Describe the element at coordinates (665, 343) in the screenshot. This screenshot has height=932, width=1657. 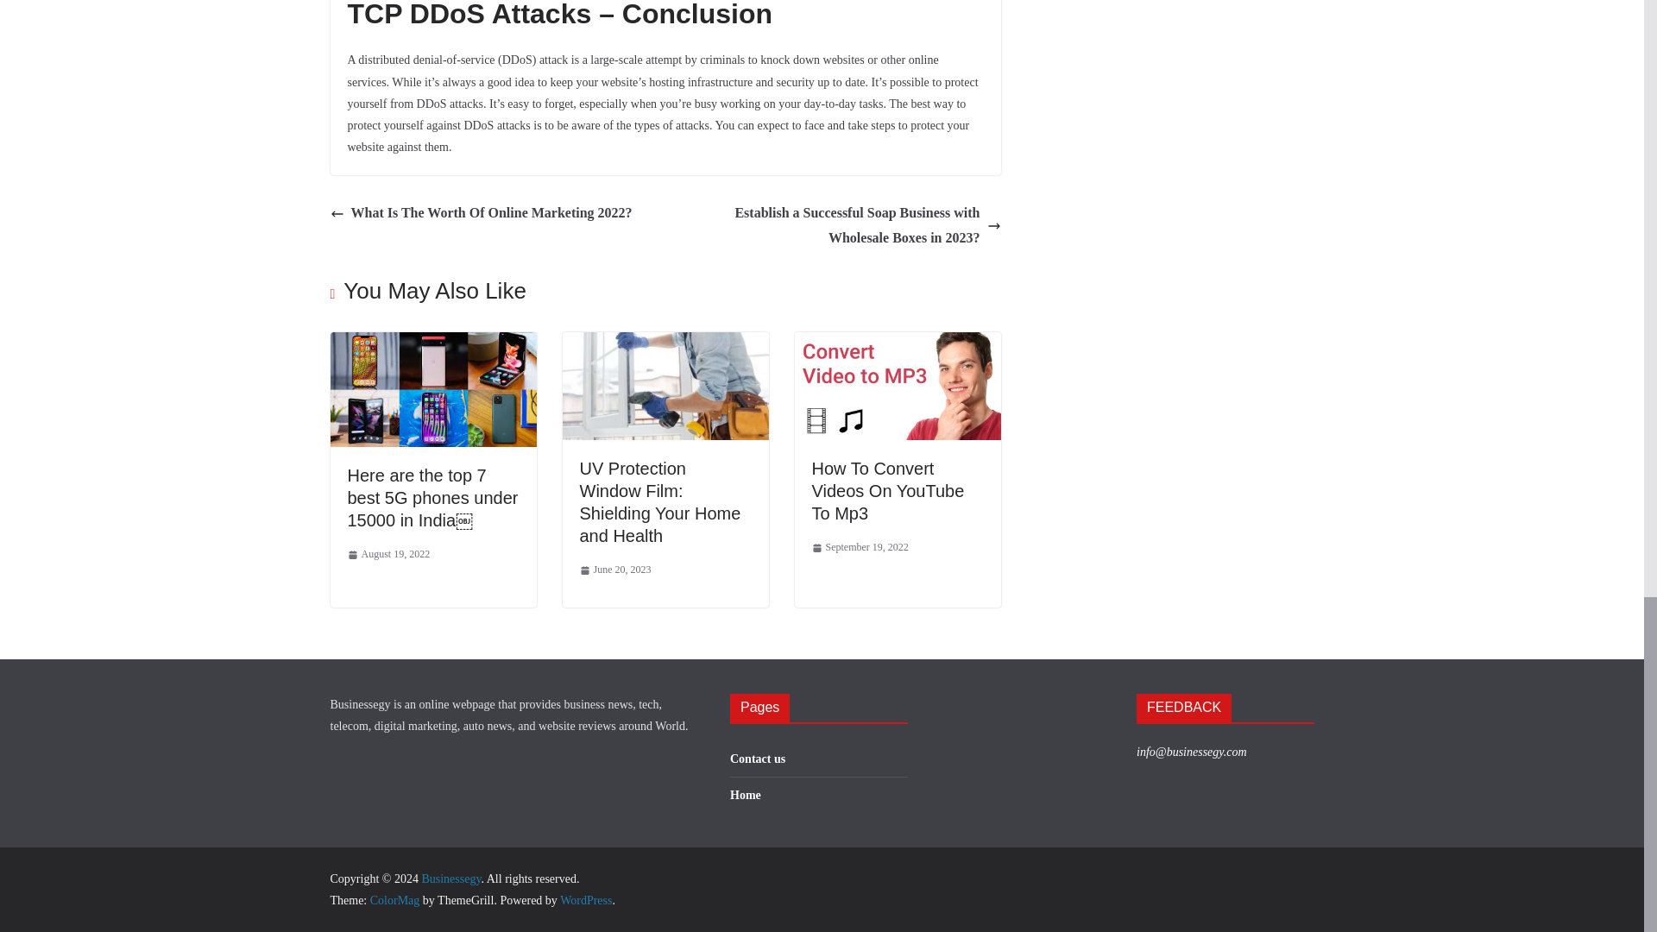
I see `UV Protection Window Film: Shielding Your Home and Health` at that location.